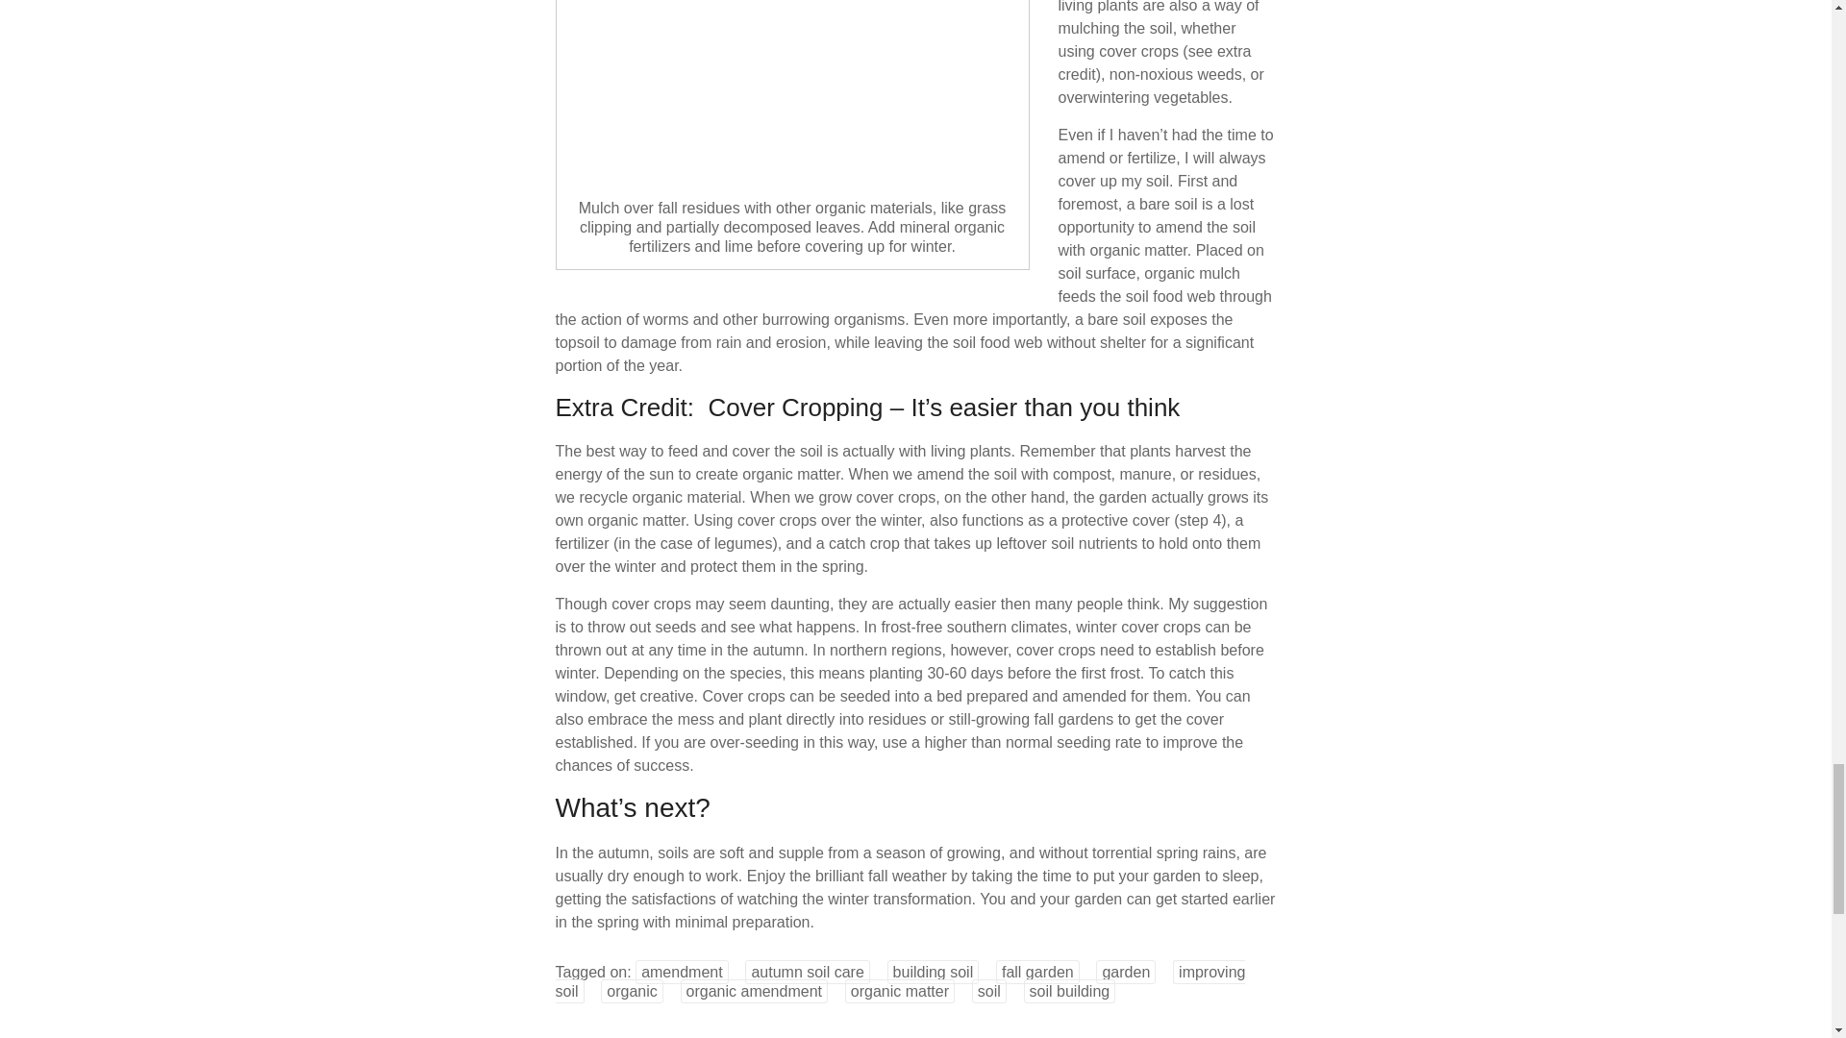  Describe the element at coordinates (808, 972) in the screenshot. I see `autumn soil care` at that location.